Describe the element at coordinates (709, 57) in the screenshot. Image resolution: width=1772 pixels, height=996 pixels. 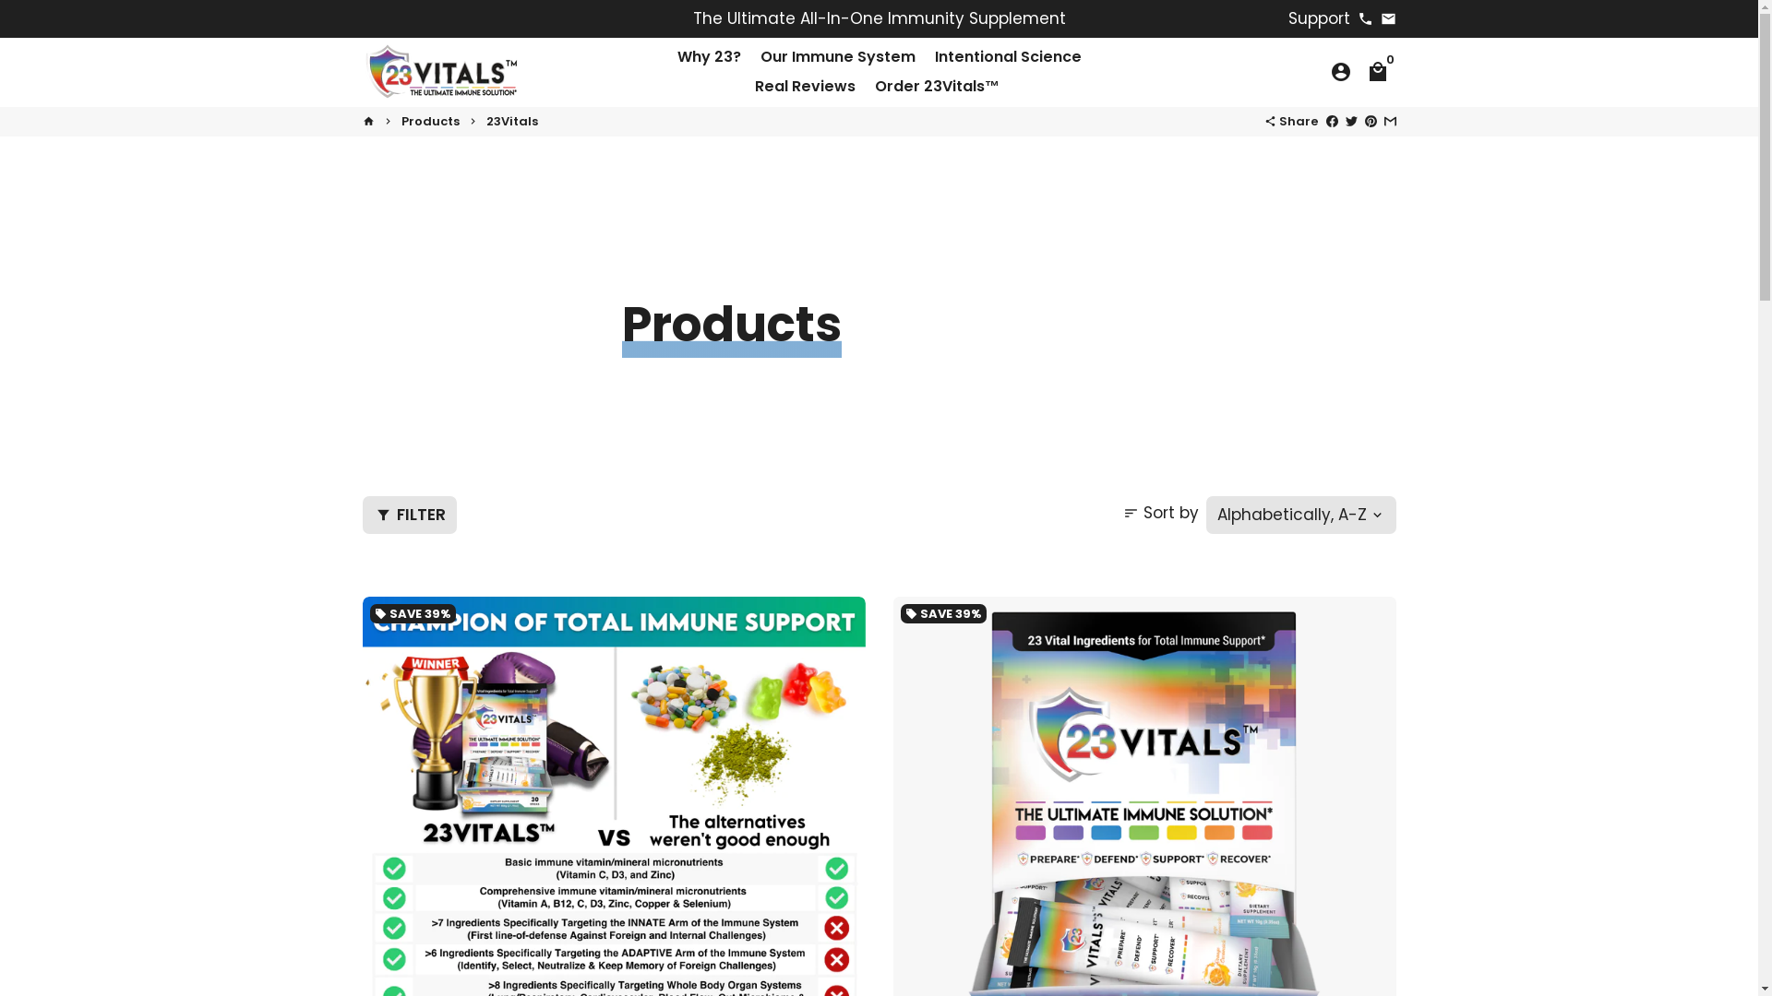
I see `Why 23?` at that location.